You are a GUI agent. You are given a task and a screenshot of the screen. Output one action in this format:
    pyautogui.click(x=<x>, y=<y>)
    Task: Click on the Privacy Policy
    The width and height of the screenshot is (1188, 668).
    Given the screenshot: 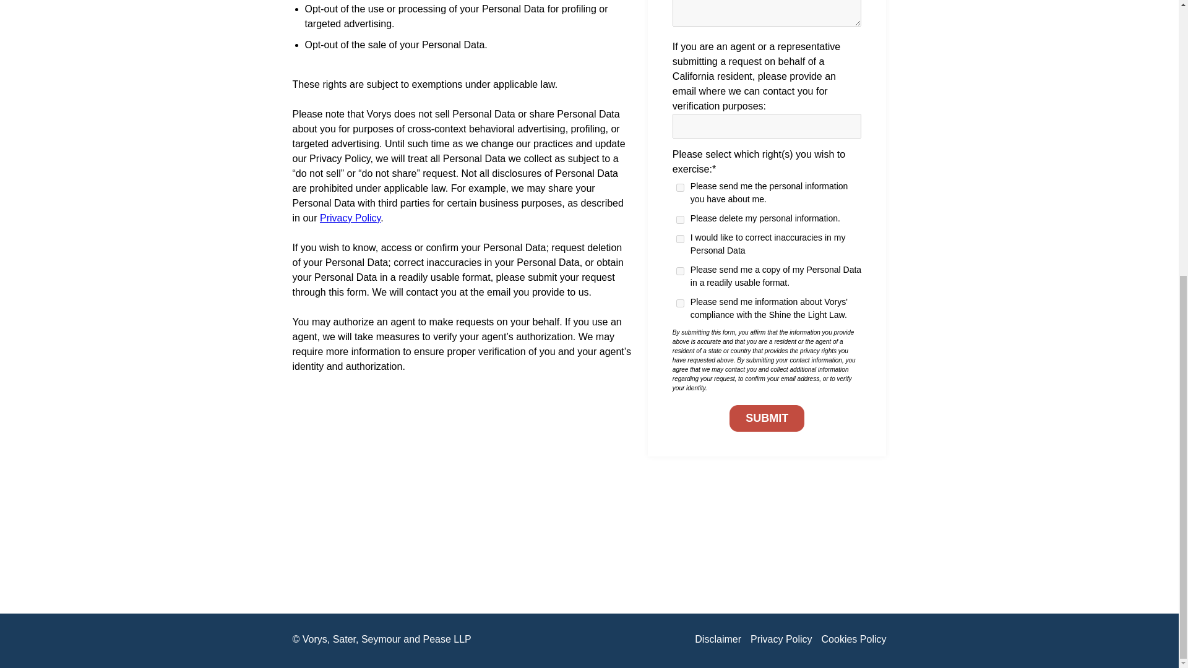 What is the action you would take?
    pyautogui.click(x=781, y=640)
    